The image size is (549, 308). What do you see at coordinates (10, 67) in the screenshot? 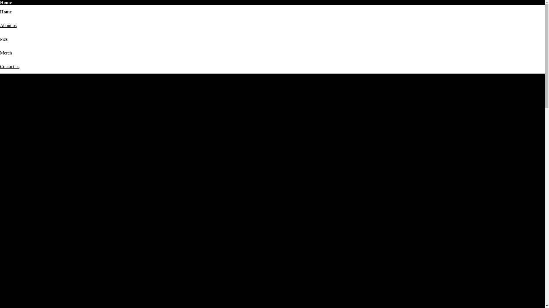
I see `Contact us` at bounding box center [10, 67].